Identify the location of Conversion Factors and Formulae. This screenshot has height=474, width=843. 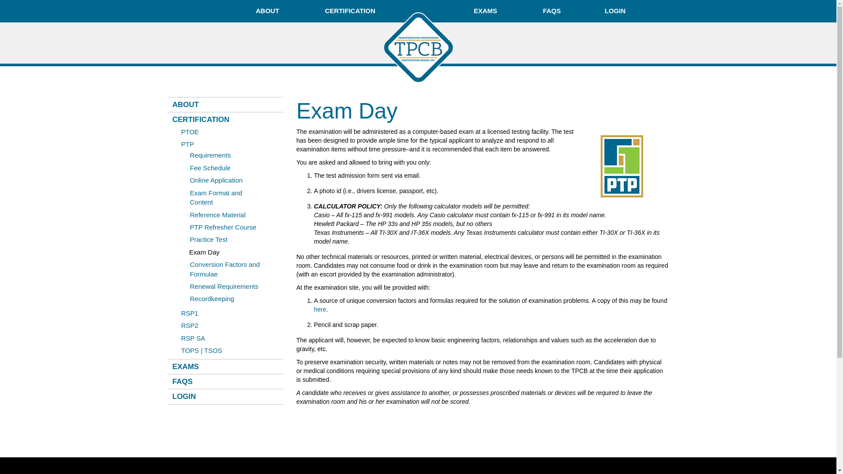
(225, 269).